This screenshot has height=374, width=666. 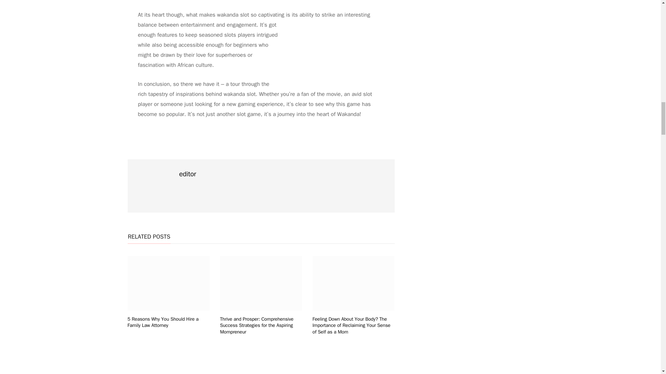 What do you see at coordinates (187, 174) in the screenshot?
I see `editor` at bounding box center [187, 174].